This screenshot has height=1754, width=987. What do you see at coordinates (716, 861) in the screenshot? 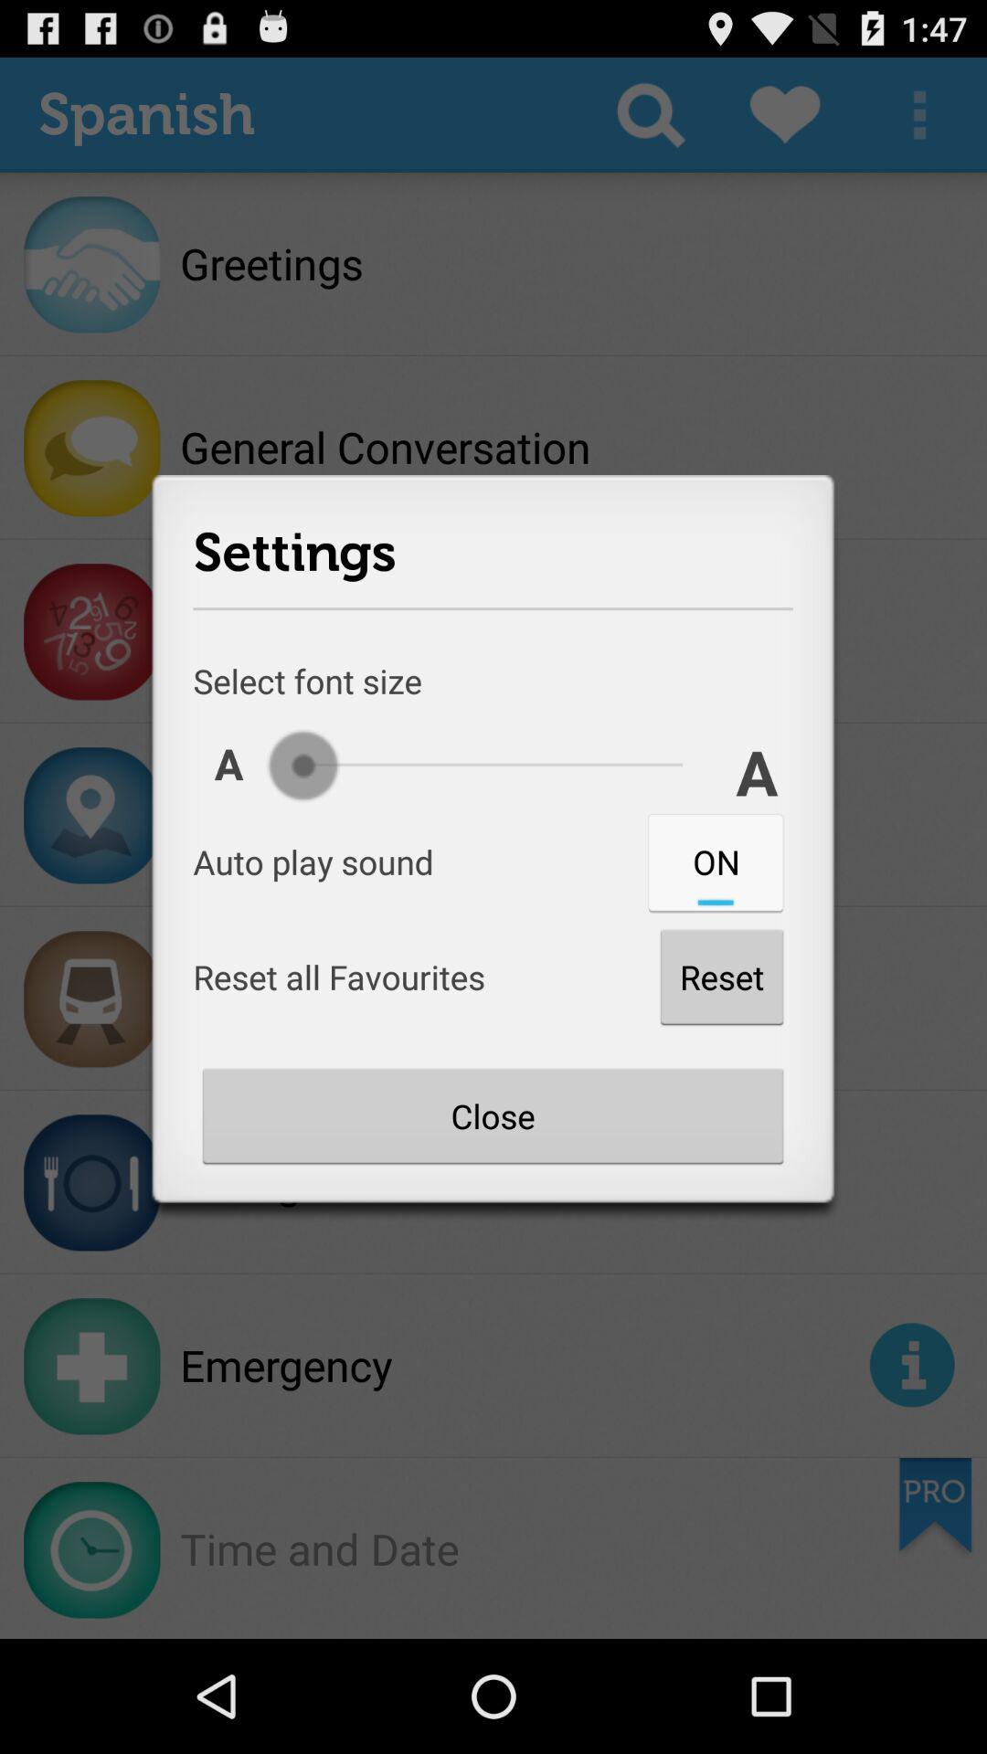
I see `launch app to the right of auto play sound` at bounding box center [716, 861].